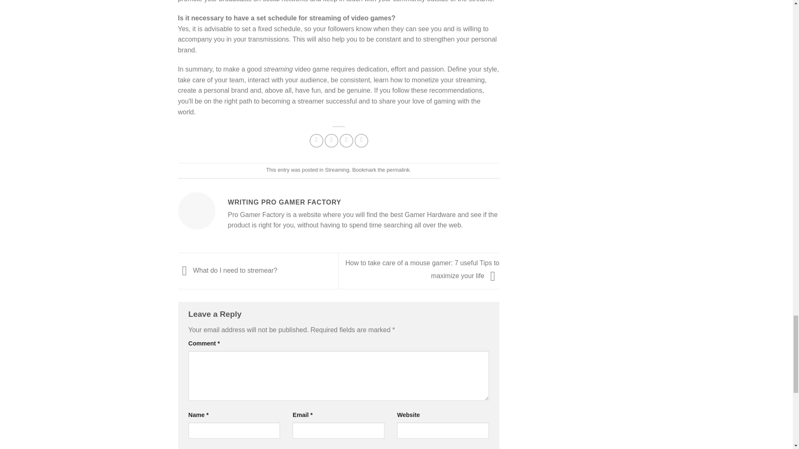  I want to click on Share on Tumblr, so click(361, 141).